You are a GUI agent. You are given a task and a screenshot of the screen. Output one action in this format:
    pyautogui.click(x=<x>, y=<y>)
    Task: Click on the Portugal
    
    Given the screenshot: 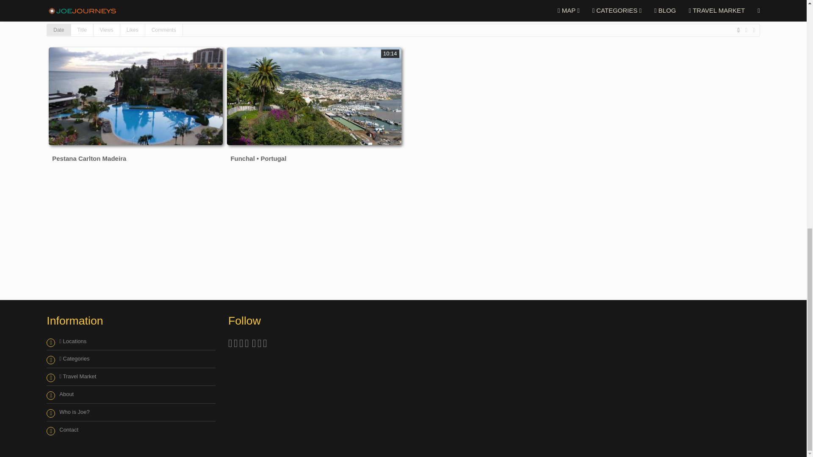 What is the action you would take?
    pyautogui.click(x=117, y=1)
    